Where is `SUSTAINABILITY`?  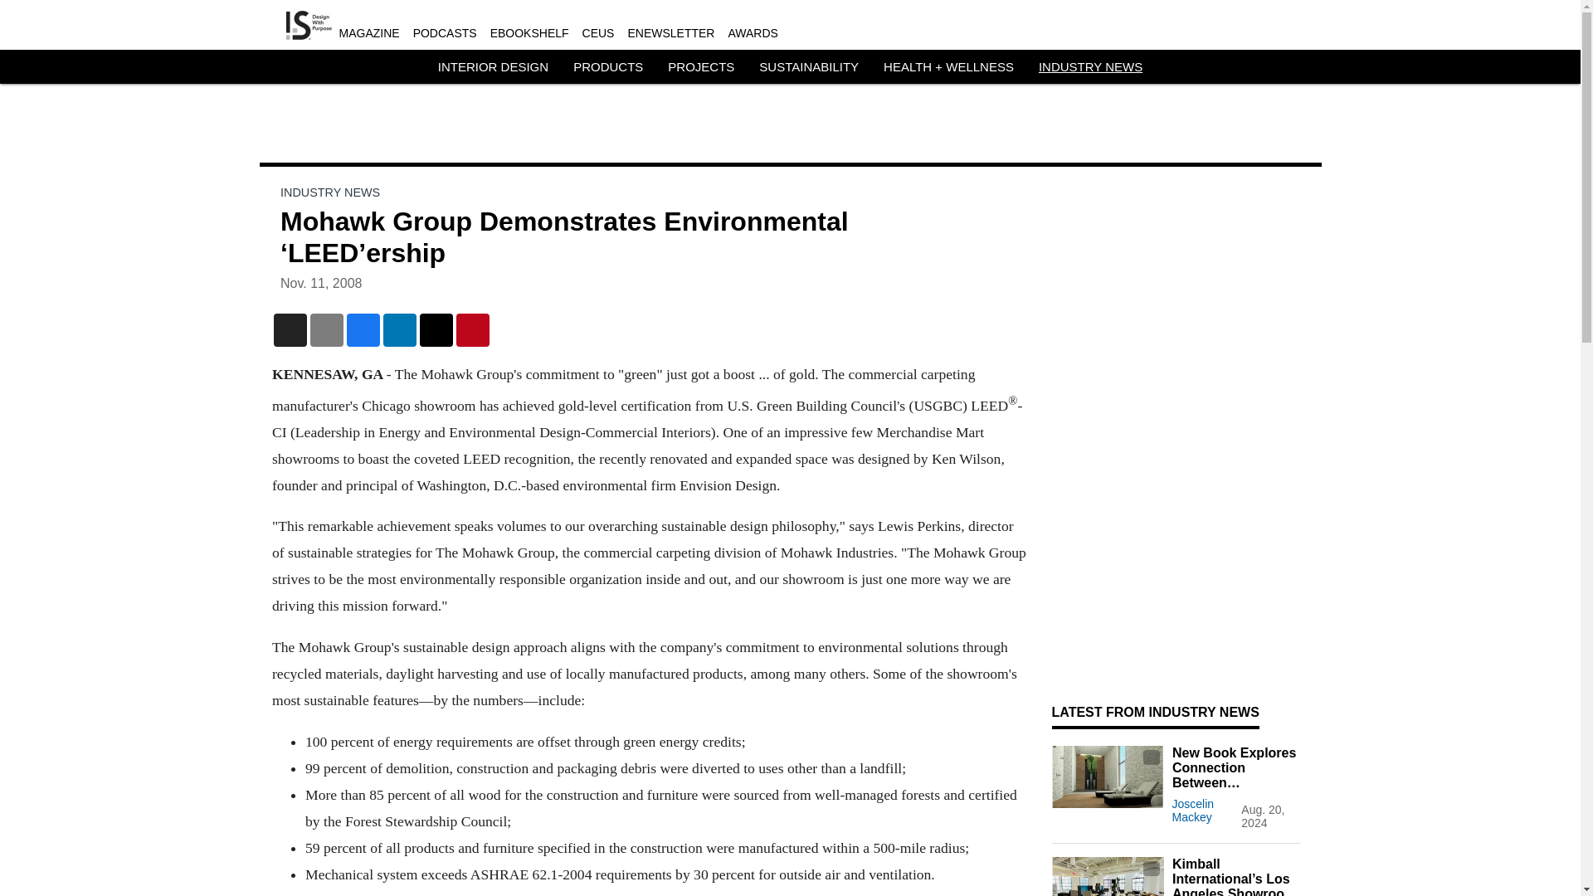 SUSTAINABILITY is located at coordinates (808, 66).